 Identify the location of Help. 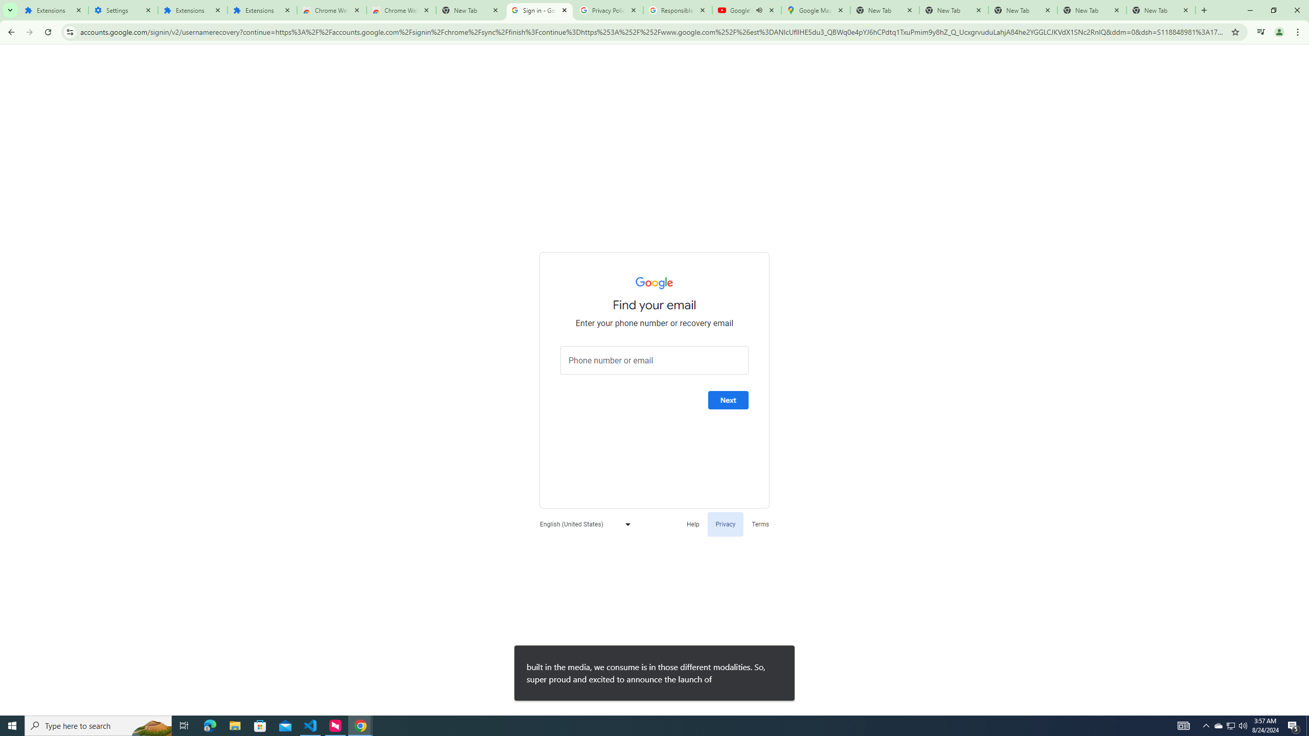
(693, 523).